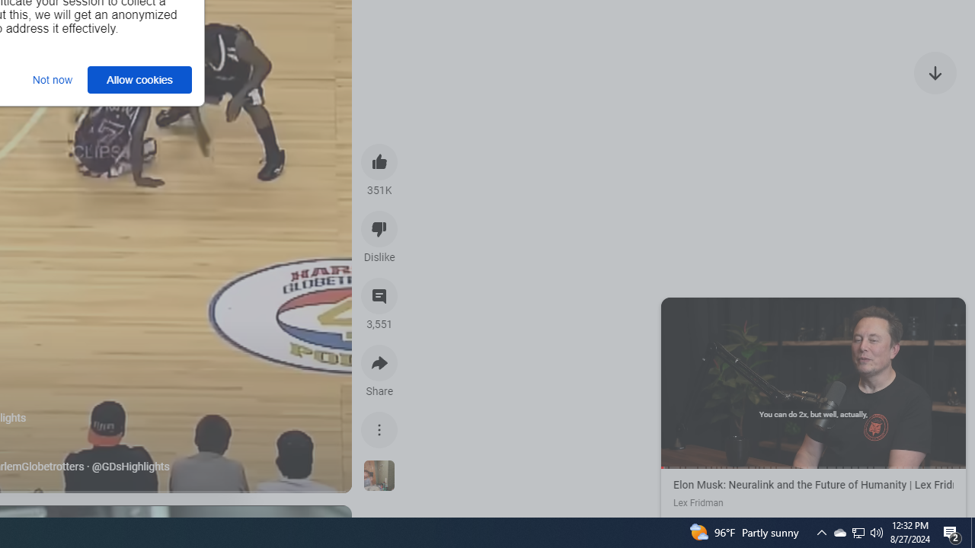 The height and width of the screenshot is (548, 975). Describe the element at coordinates (814, 467) in the screenshot. I see `Seek slider` at that location.